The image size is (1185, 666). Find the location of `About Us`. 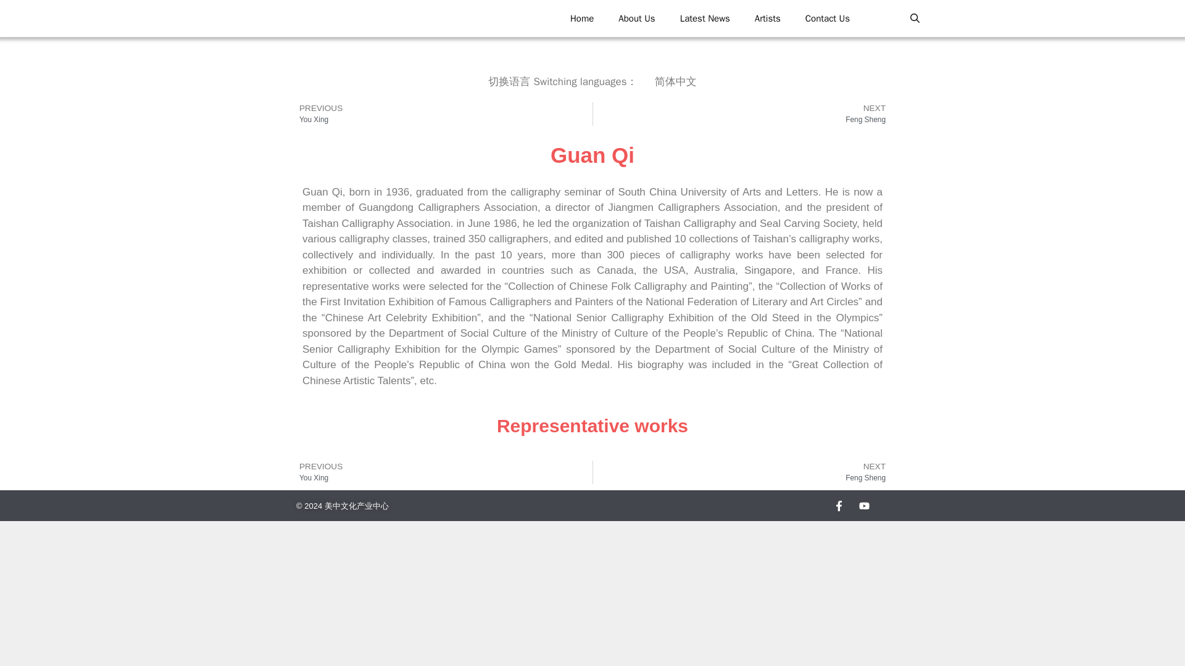

About Us is located at coordinates (636, 18).